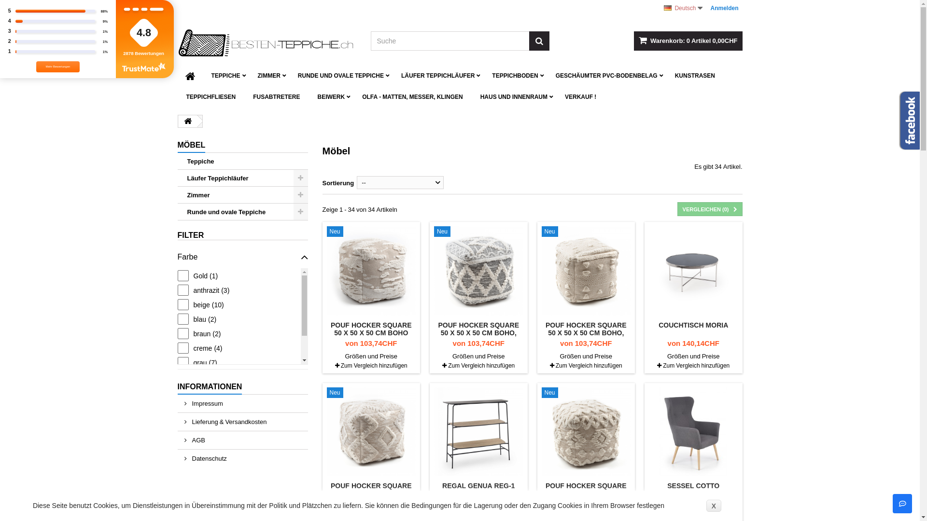  I want to click on TEPPICHBODEN, so click(515, 76).